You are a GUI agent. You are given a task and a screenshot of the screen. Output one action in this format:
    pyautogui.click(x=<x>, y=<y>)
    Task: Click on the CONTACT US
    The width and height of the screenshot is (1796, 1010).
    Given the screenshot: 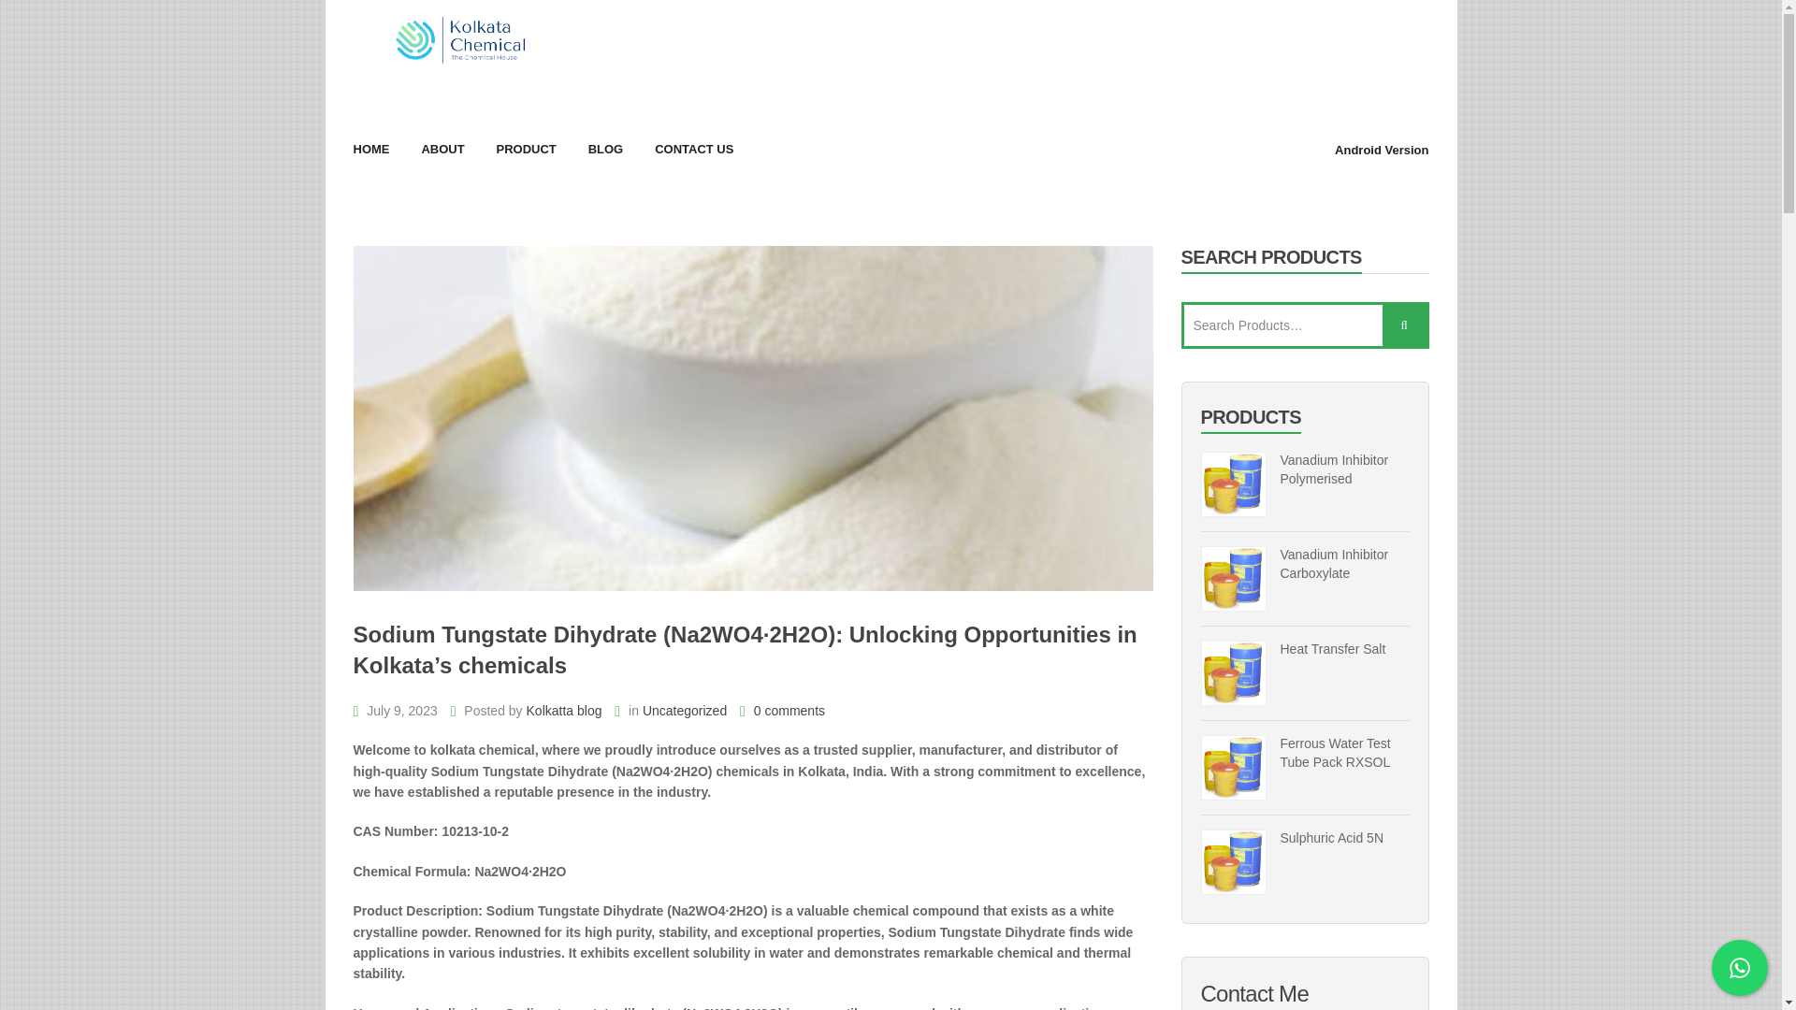 What is the action you would take?
    pyautogui.click(x=694, y=150)
    